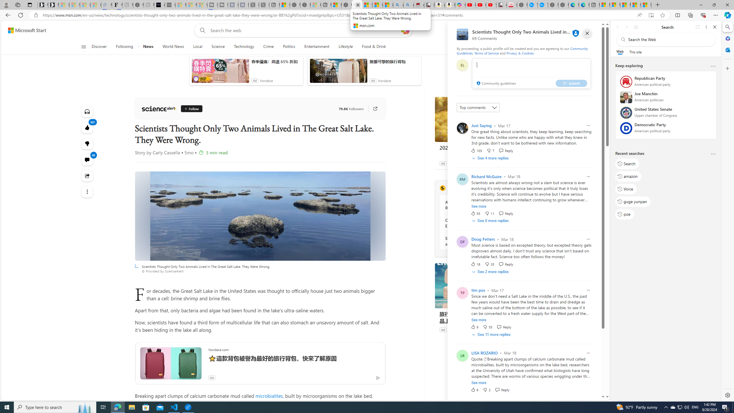  I want to click on Reply Reply Comment, so click(502, 389).